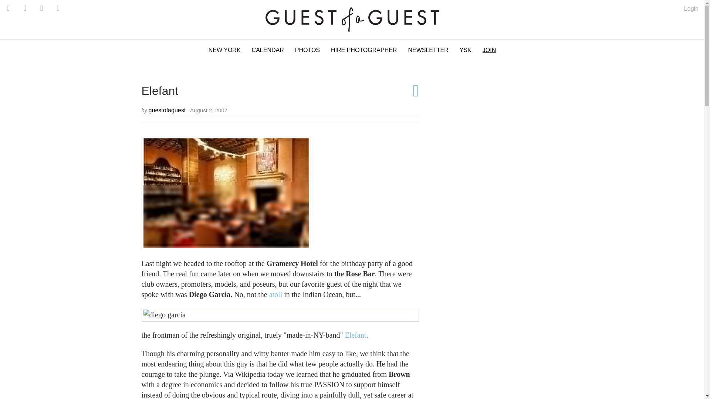 The image size is (710, 399). Describe the element at coordinates (364, 50) in the screenshot. I see `HIRE PHOTOGRAPHER` at that location.